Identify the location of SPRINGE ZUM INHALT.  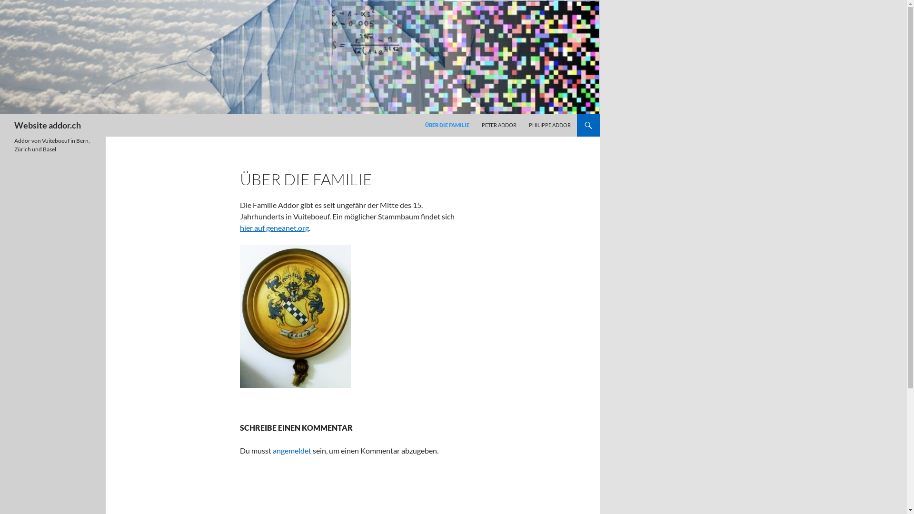
(426, 114).